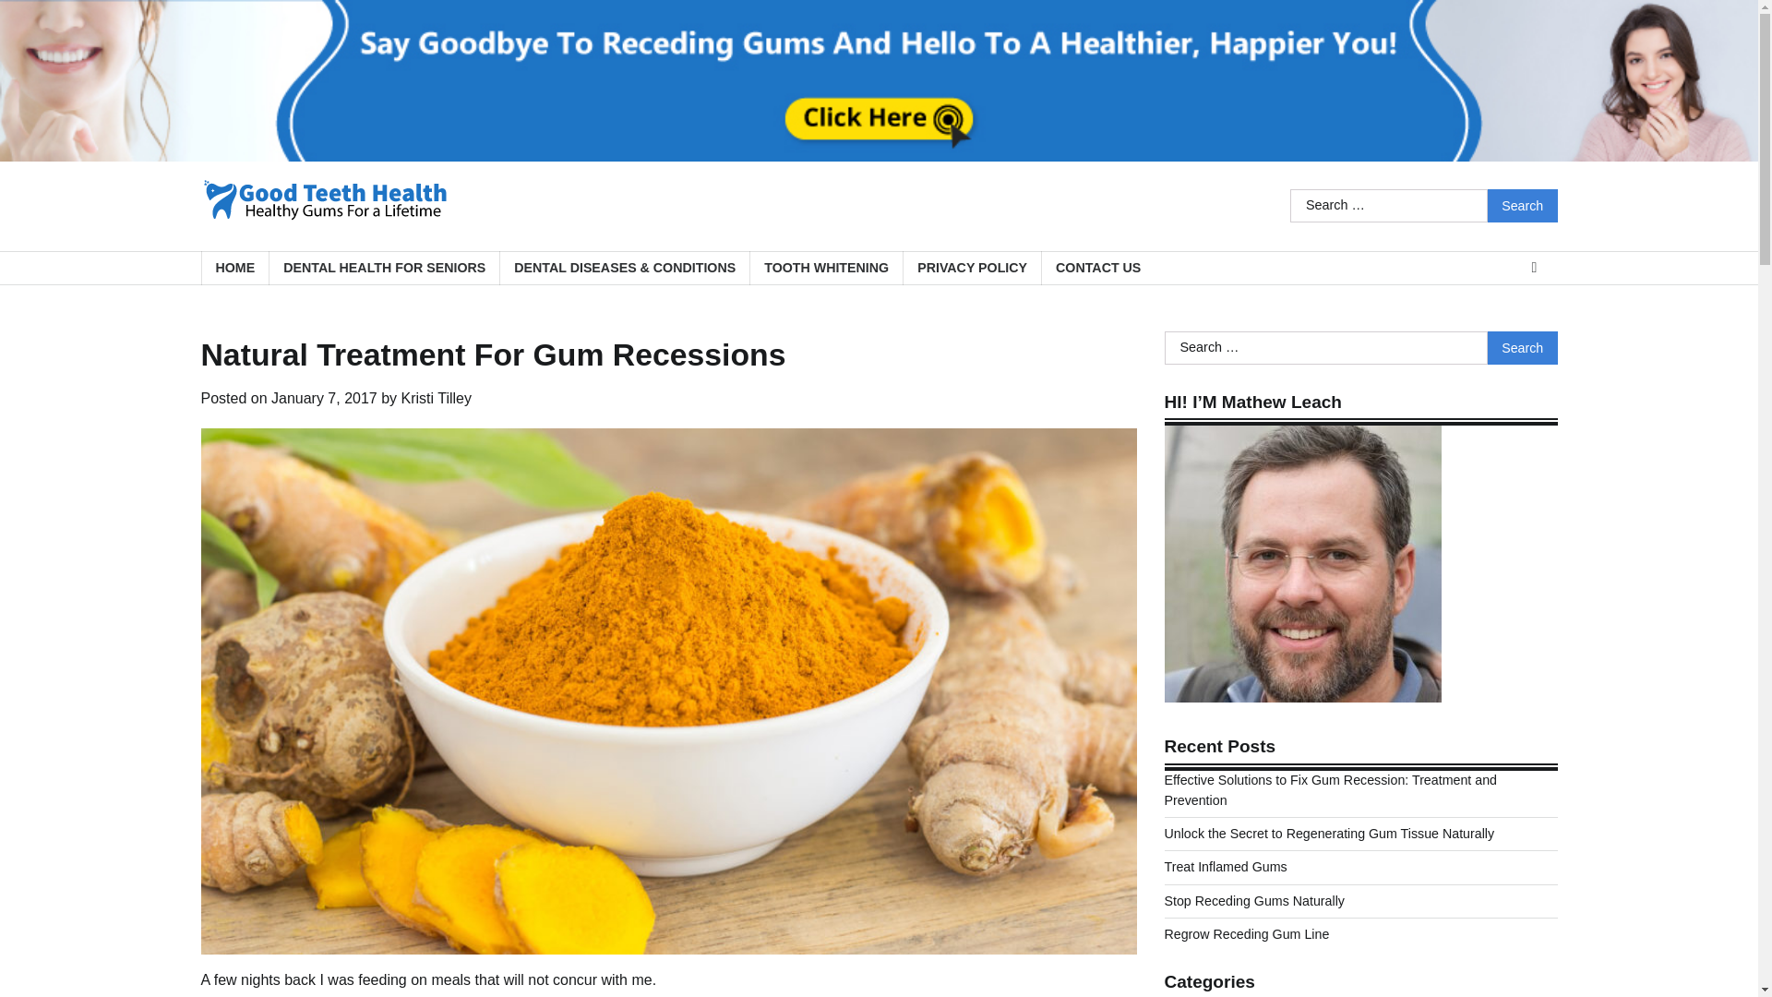 Image resolution: width=1772 pixels, height=997 pixels. What do you see at coordinates (1534, 268) in the screenshot?
I see `View Random Post` at bounding box center [1534, 268].